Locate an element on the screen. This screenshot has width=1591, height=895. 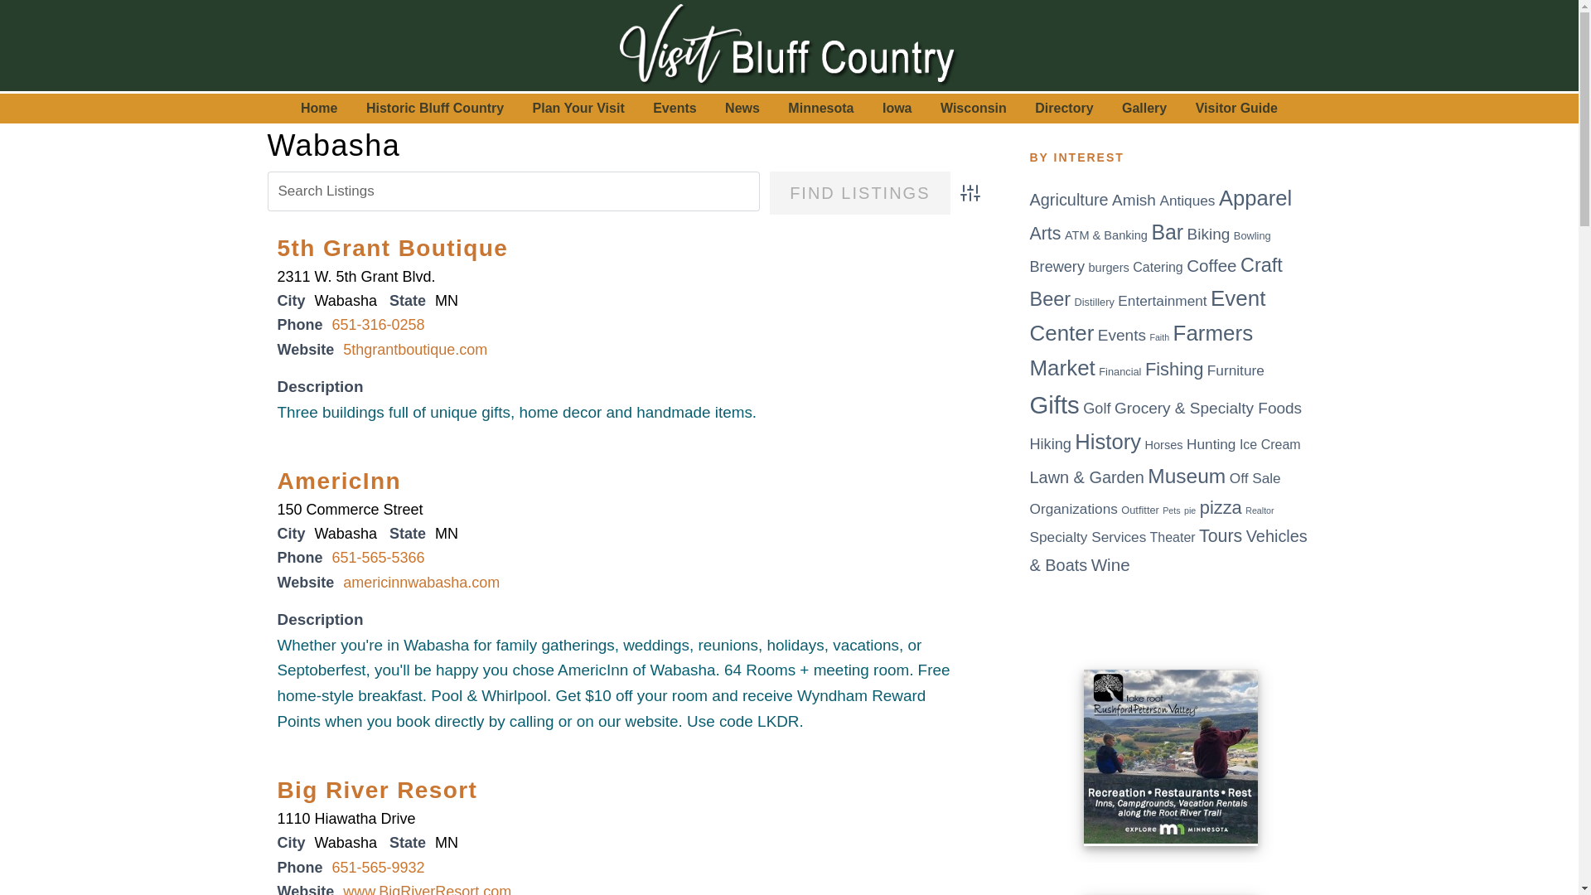
Find Listings is located at coordinates (860, 193).